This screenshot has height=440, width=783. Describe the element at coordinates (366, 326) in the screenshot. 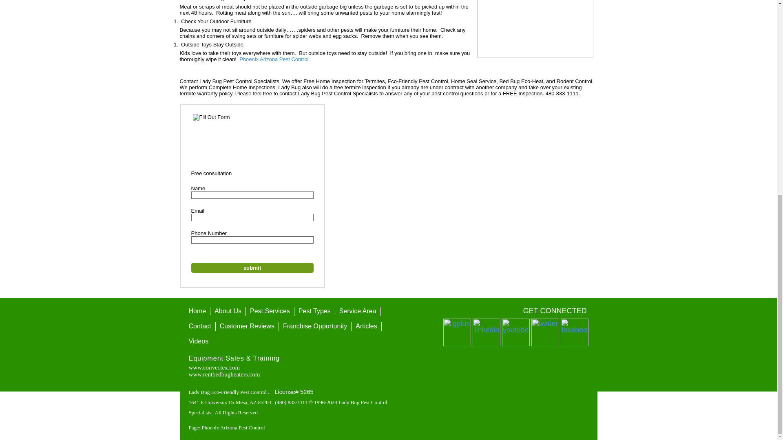

I see `Articles` at that location.